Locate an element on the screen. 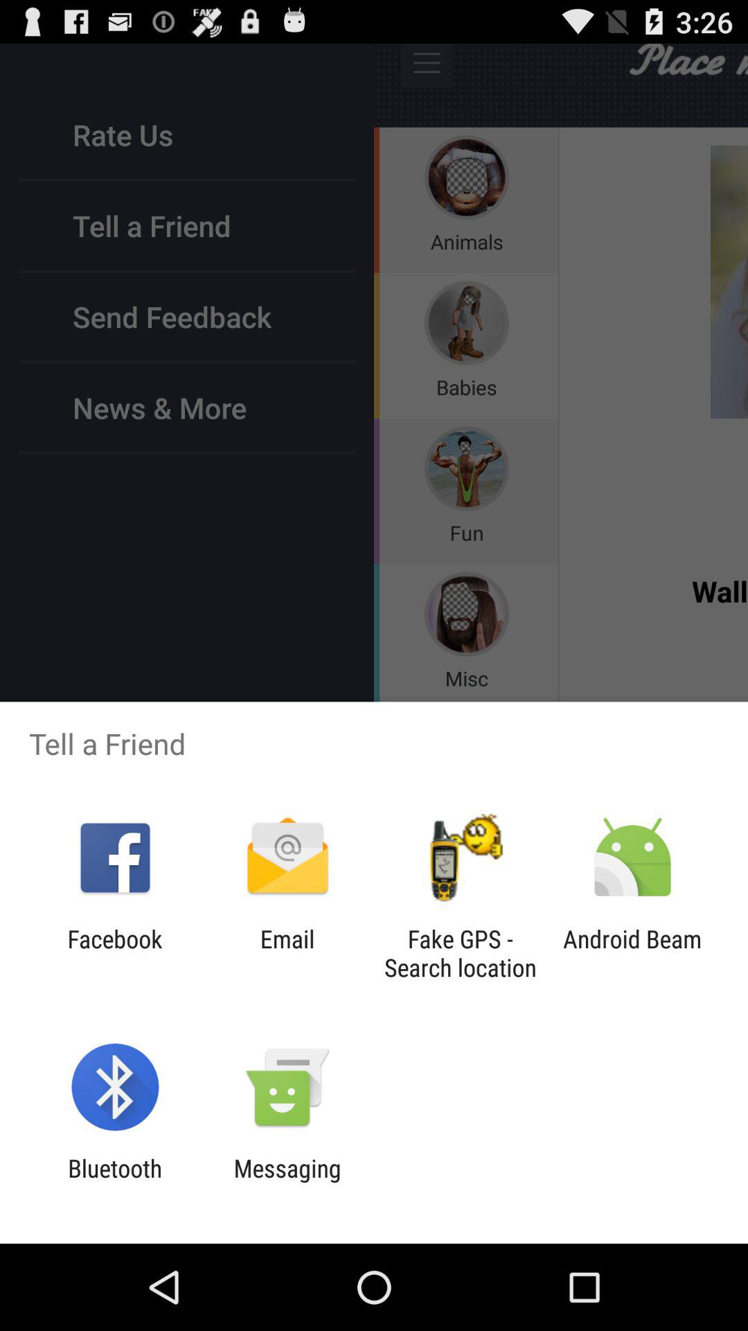  open email icon is located at coordinates (287, 953).